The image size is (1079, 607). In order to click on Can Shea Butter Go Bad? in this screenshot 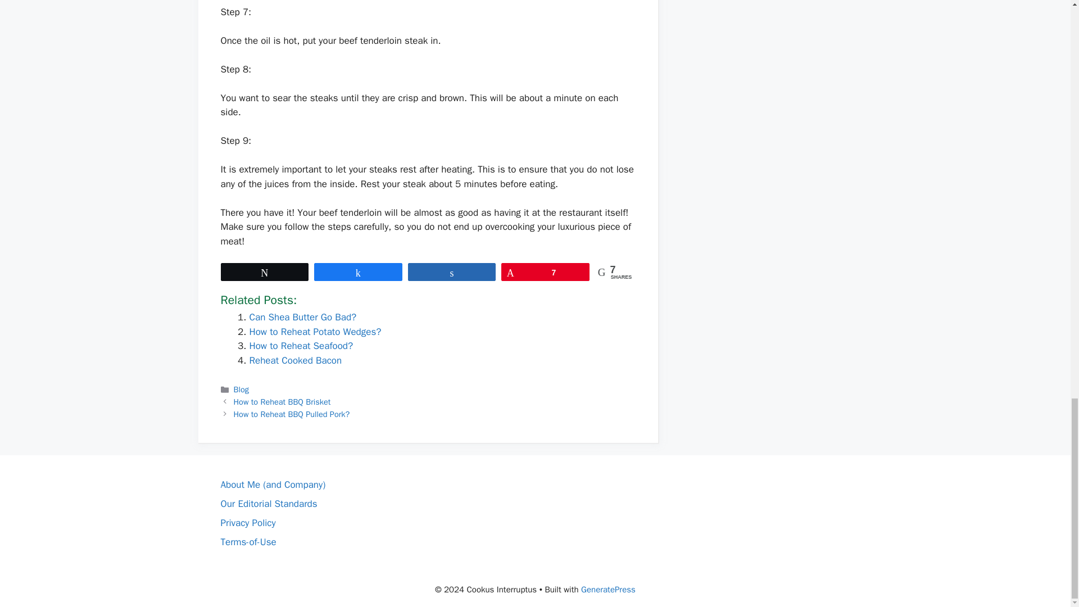, I will do `click(303, 317)`.